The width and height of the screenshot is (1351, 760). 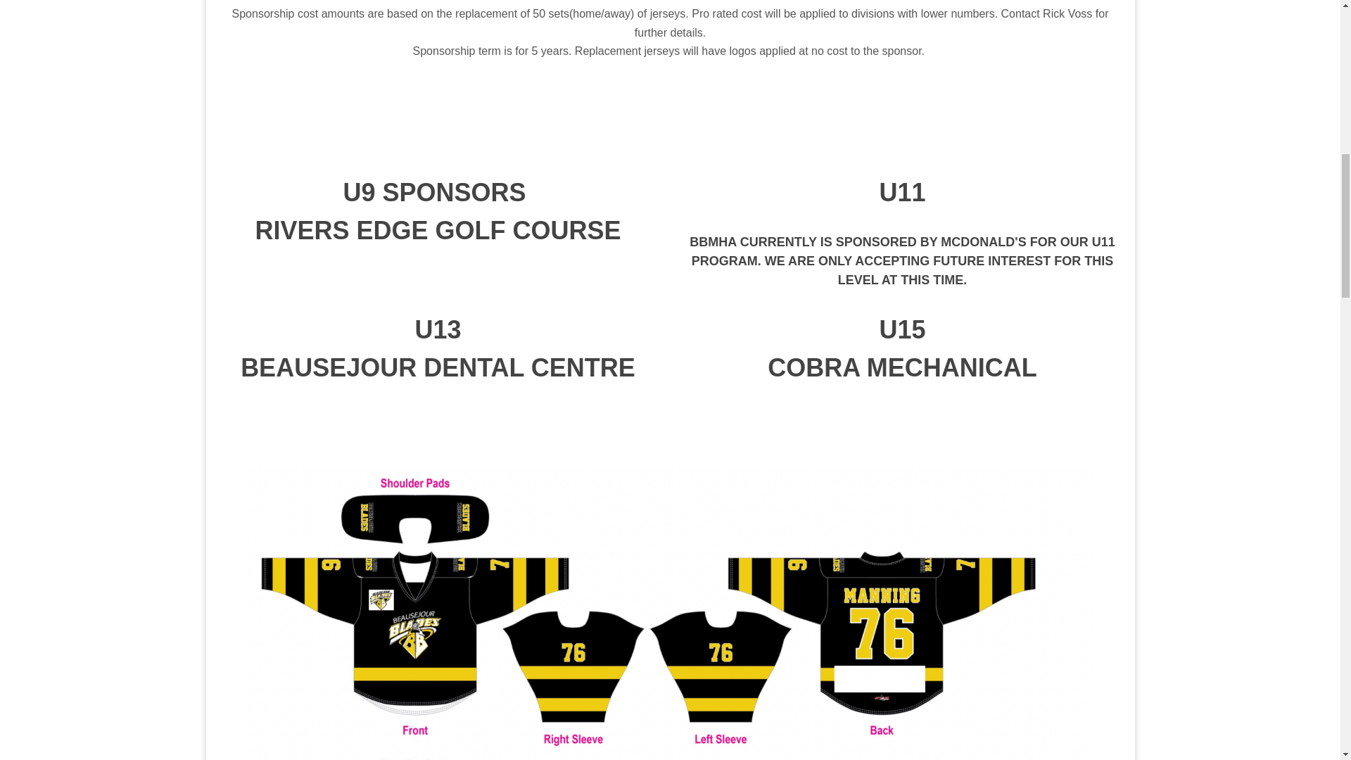 I want to click on Rich Text Editor, editor2, so click(x=438, y=212).